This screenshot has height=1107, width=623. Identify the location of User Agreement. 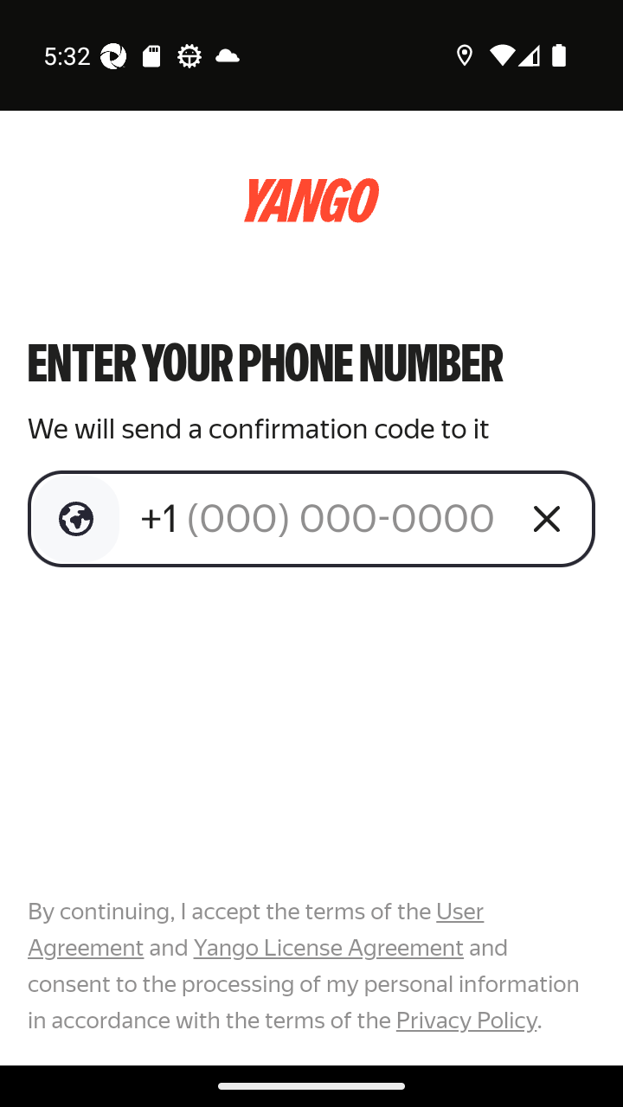
(256, 930).